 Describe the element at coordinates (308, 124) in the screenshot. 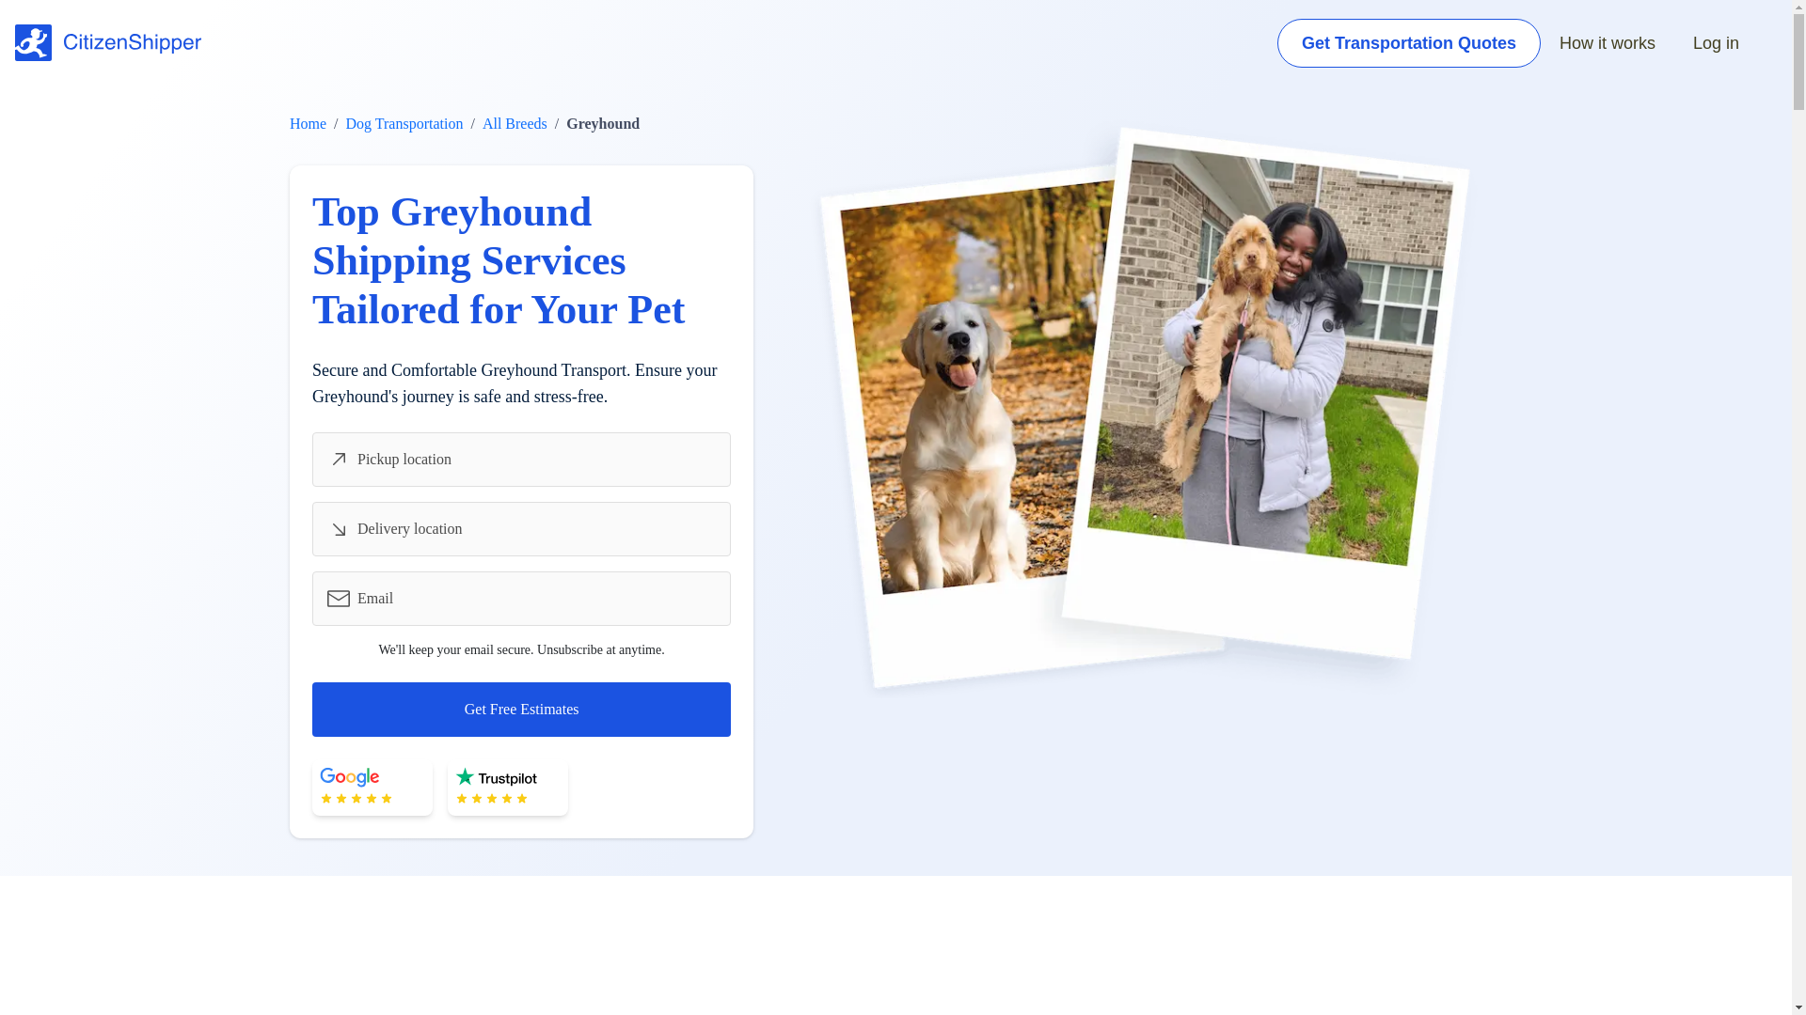

I see `Home` at that location.